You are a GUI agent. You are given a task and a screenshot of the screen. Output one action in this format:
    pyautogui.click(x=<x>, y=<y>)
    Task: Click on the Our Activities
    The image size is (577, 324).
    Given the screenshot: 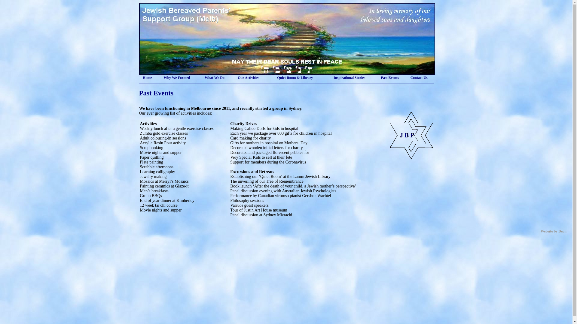 What is the action you would take?
    pyautogui.click(x=248, y=78)
    